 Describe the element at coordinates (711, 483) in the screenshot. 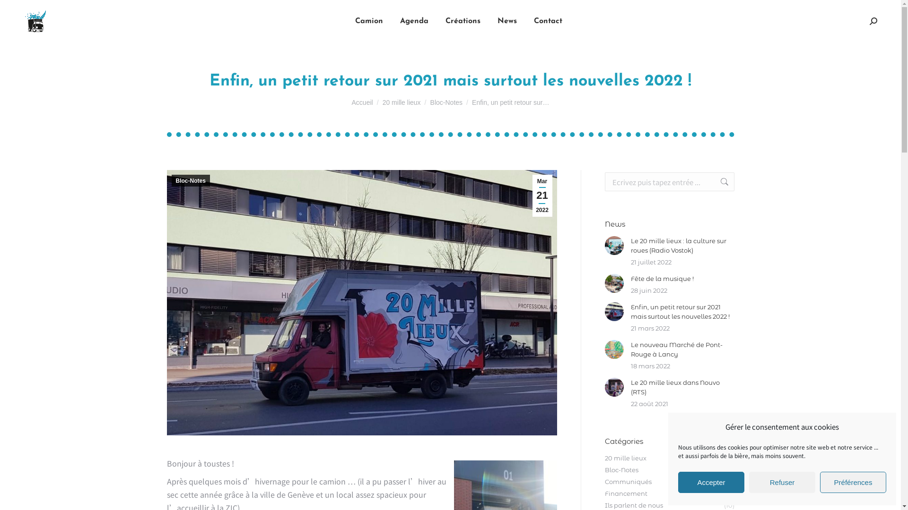

I see `Accepter` at that location.